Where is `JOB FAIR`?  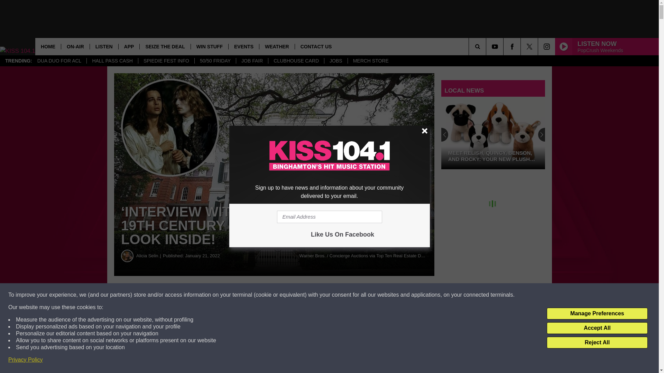
JOB FAIR is located at coordinates (252, 61).